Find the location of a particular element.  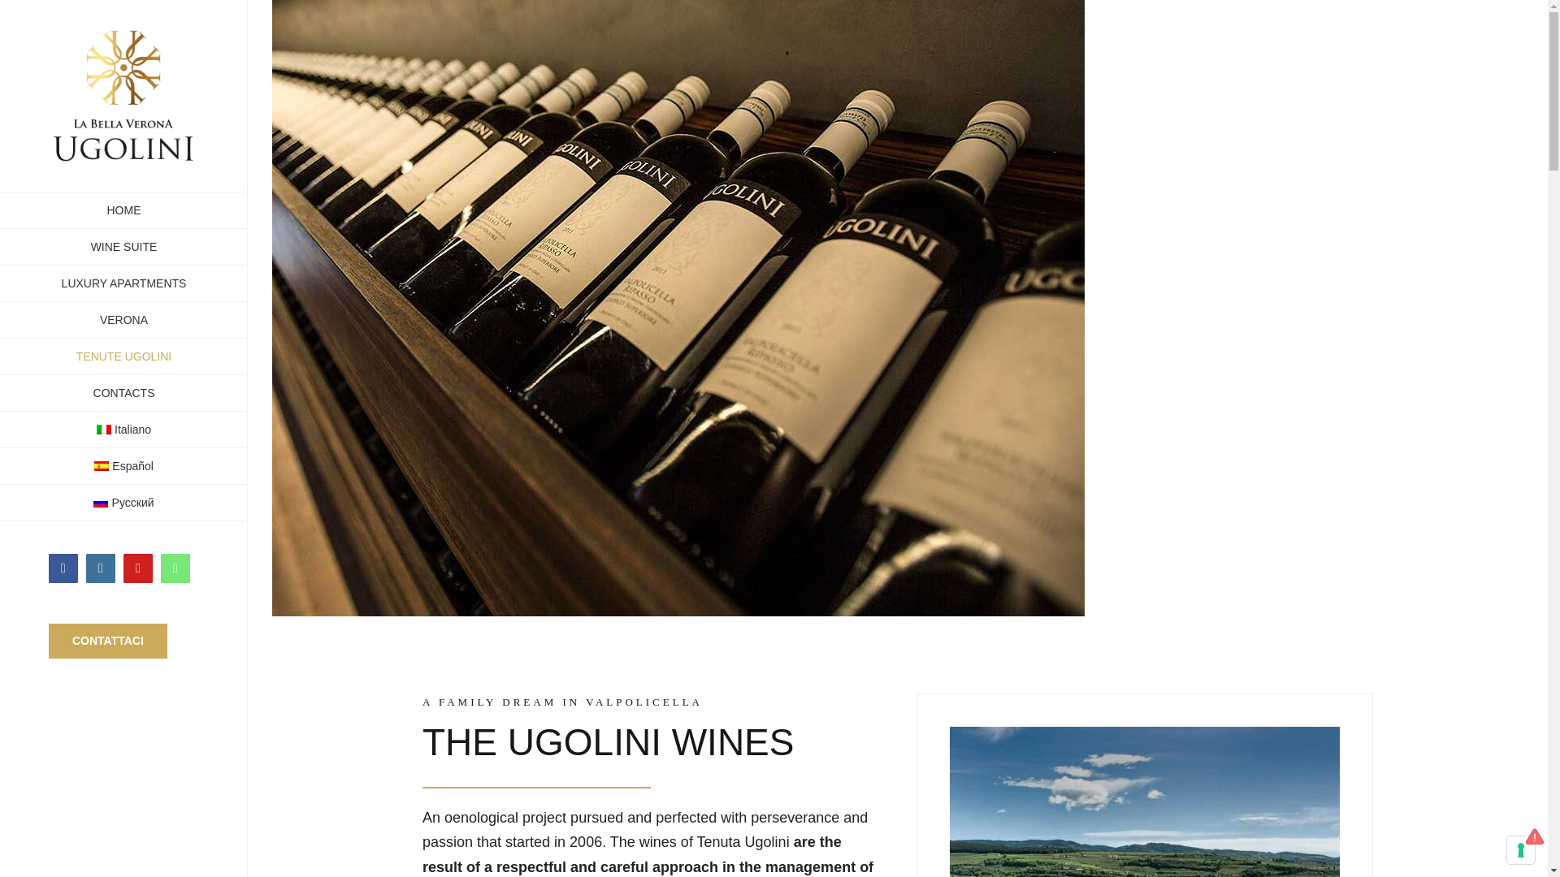

VERONA is located at coordinates (123, 320).